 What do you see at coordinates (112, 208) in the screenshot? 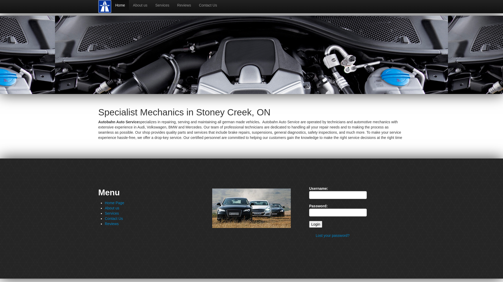
I see `About us` at bounding box center [112, 208].